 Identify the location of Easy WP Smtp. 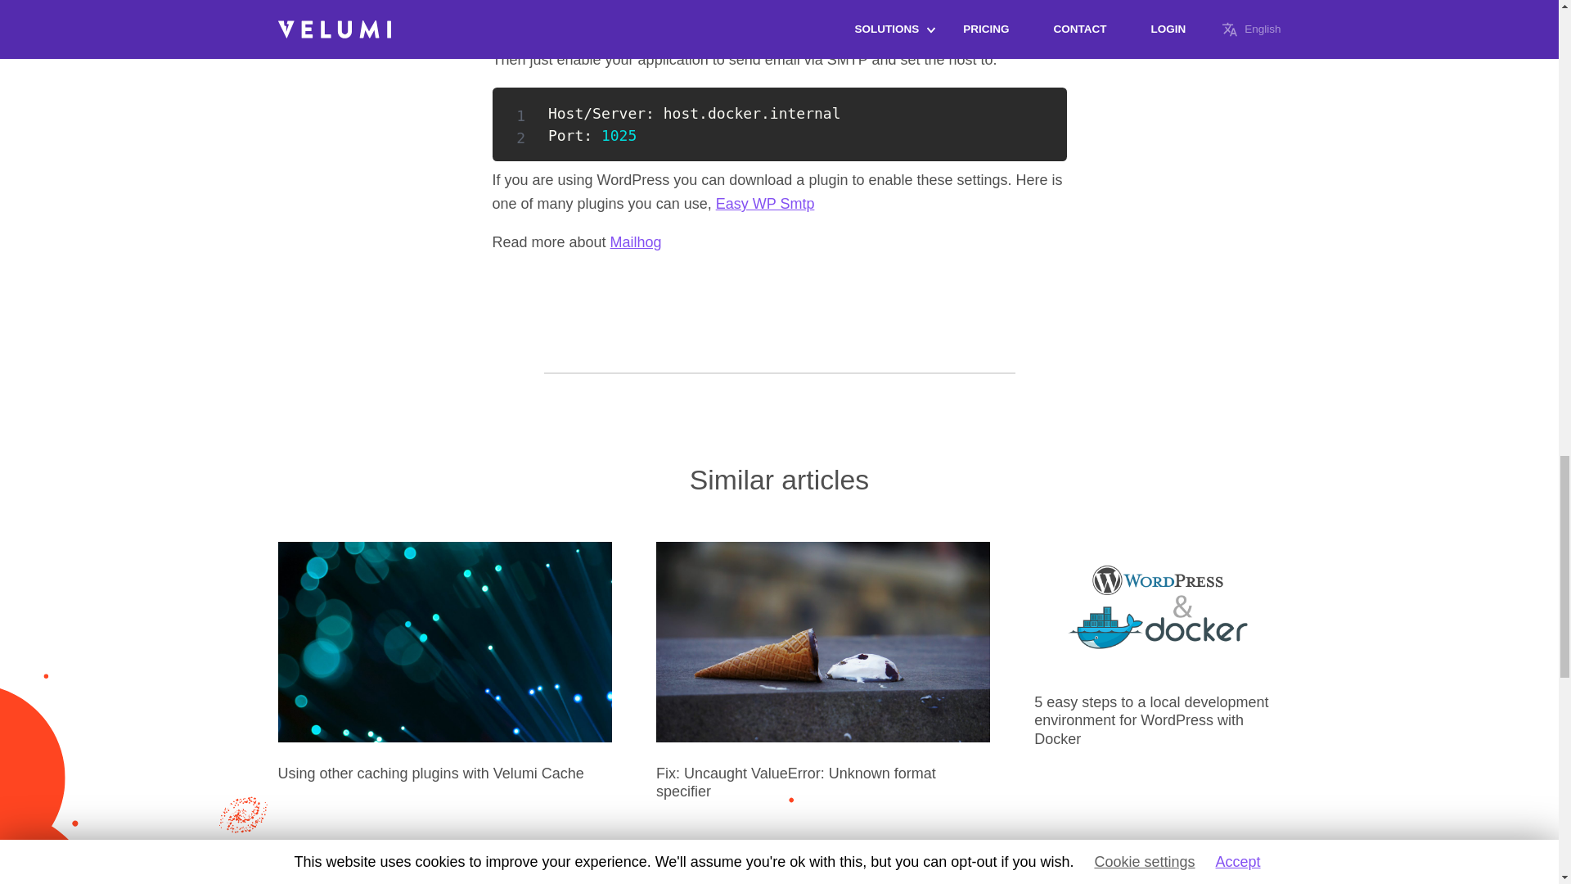
(766, 203).